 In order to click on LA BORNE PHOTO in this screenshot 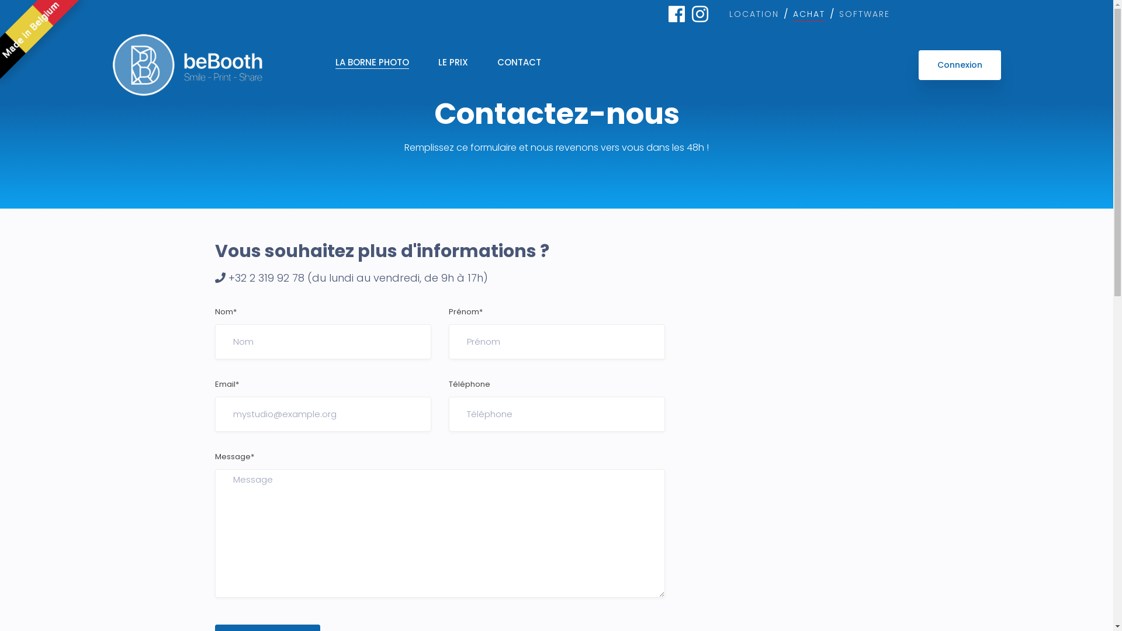, I will do `click(372, 62)`.